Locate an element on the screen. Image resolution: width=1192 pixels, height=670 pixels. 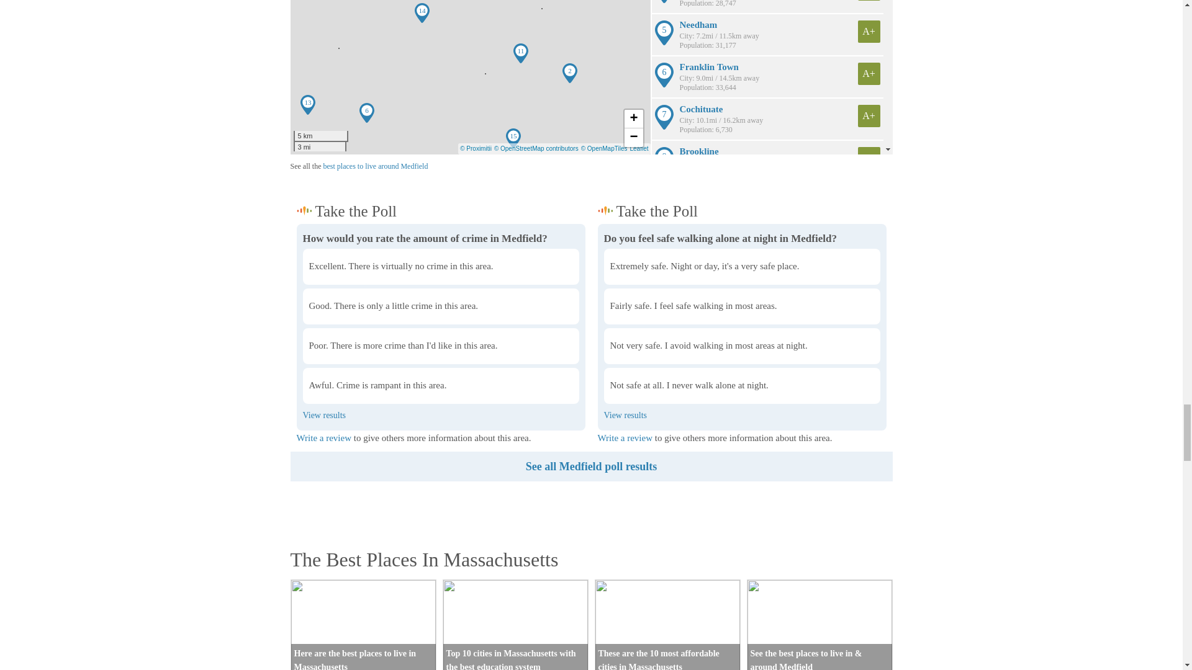
3 is located at coordinates (307, 234).